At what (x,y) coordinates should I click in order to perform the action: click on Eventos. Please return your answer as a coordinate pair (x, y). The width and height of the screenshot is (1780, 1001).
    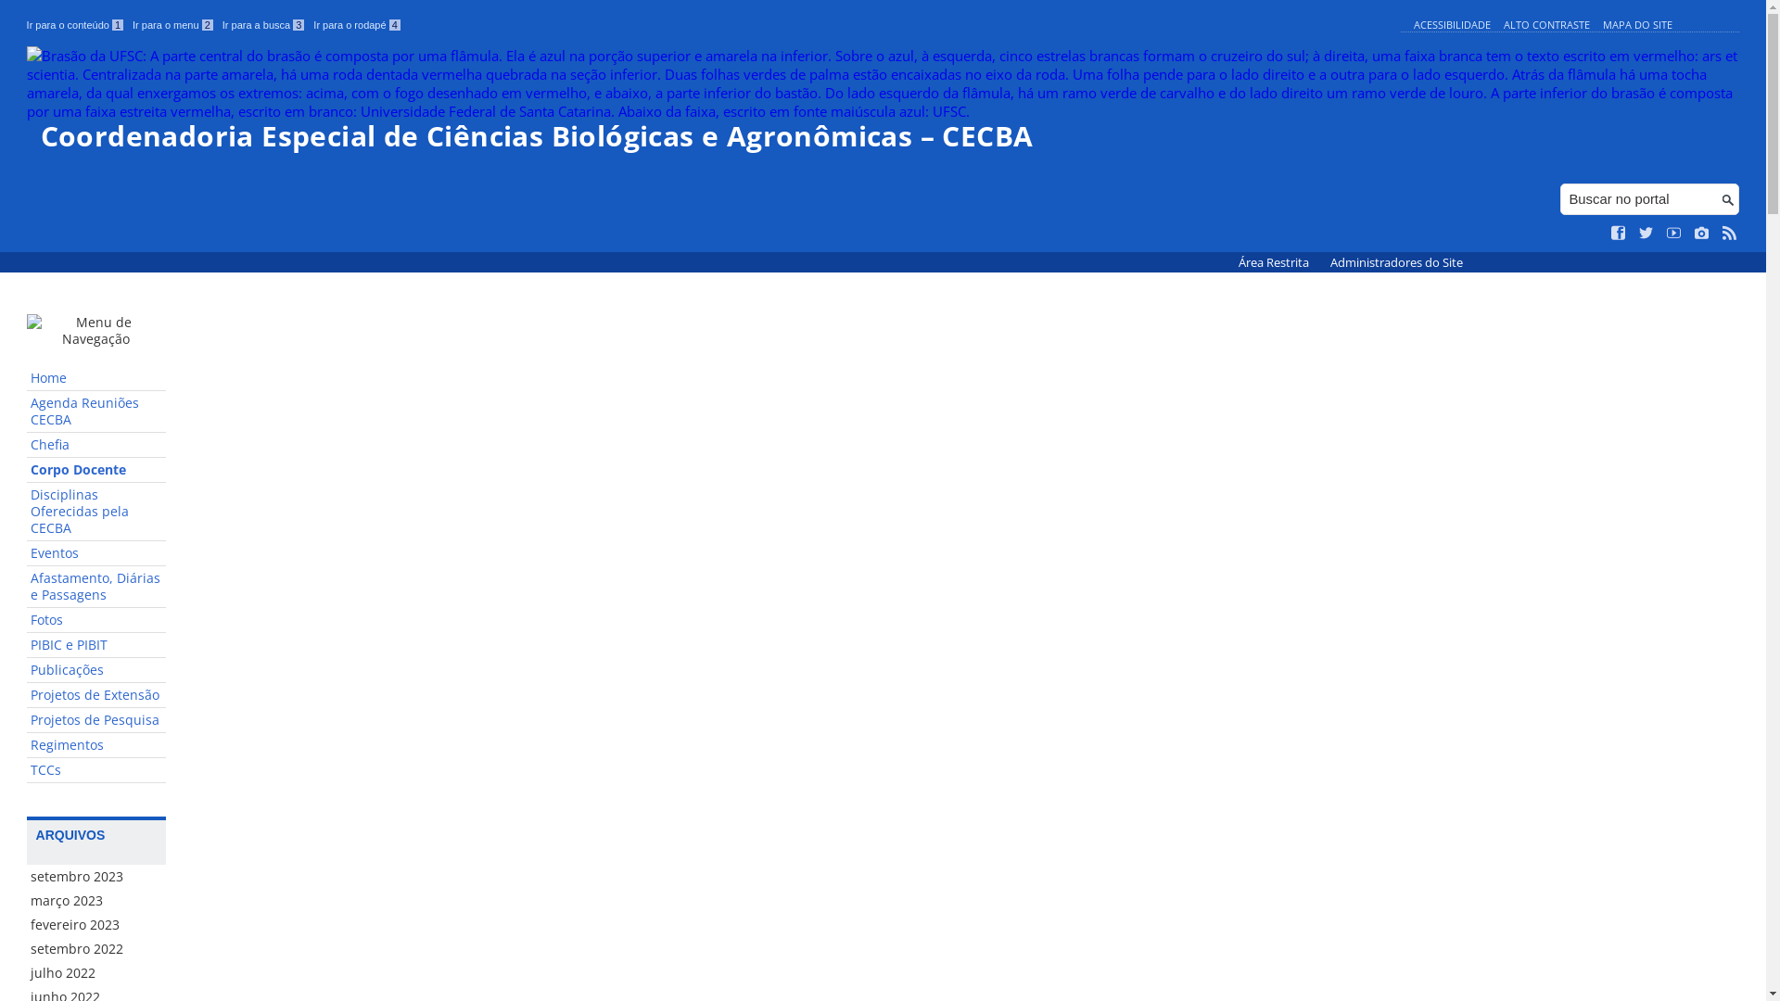
    Looking at the image, I should click on (96, 554).